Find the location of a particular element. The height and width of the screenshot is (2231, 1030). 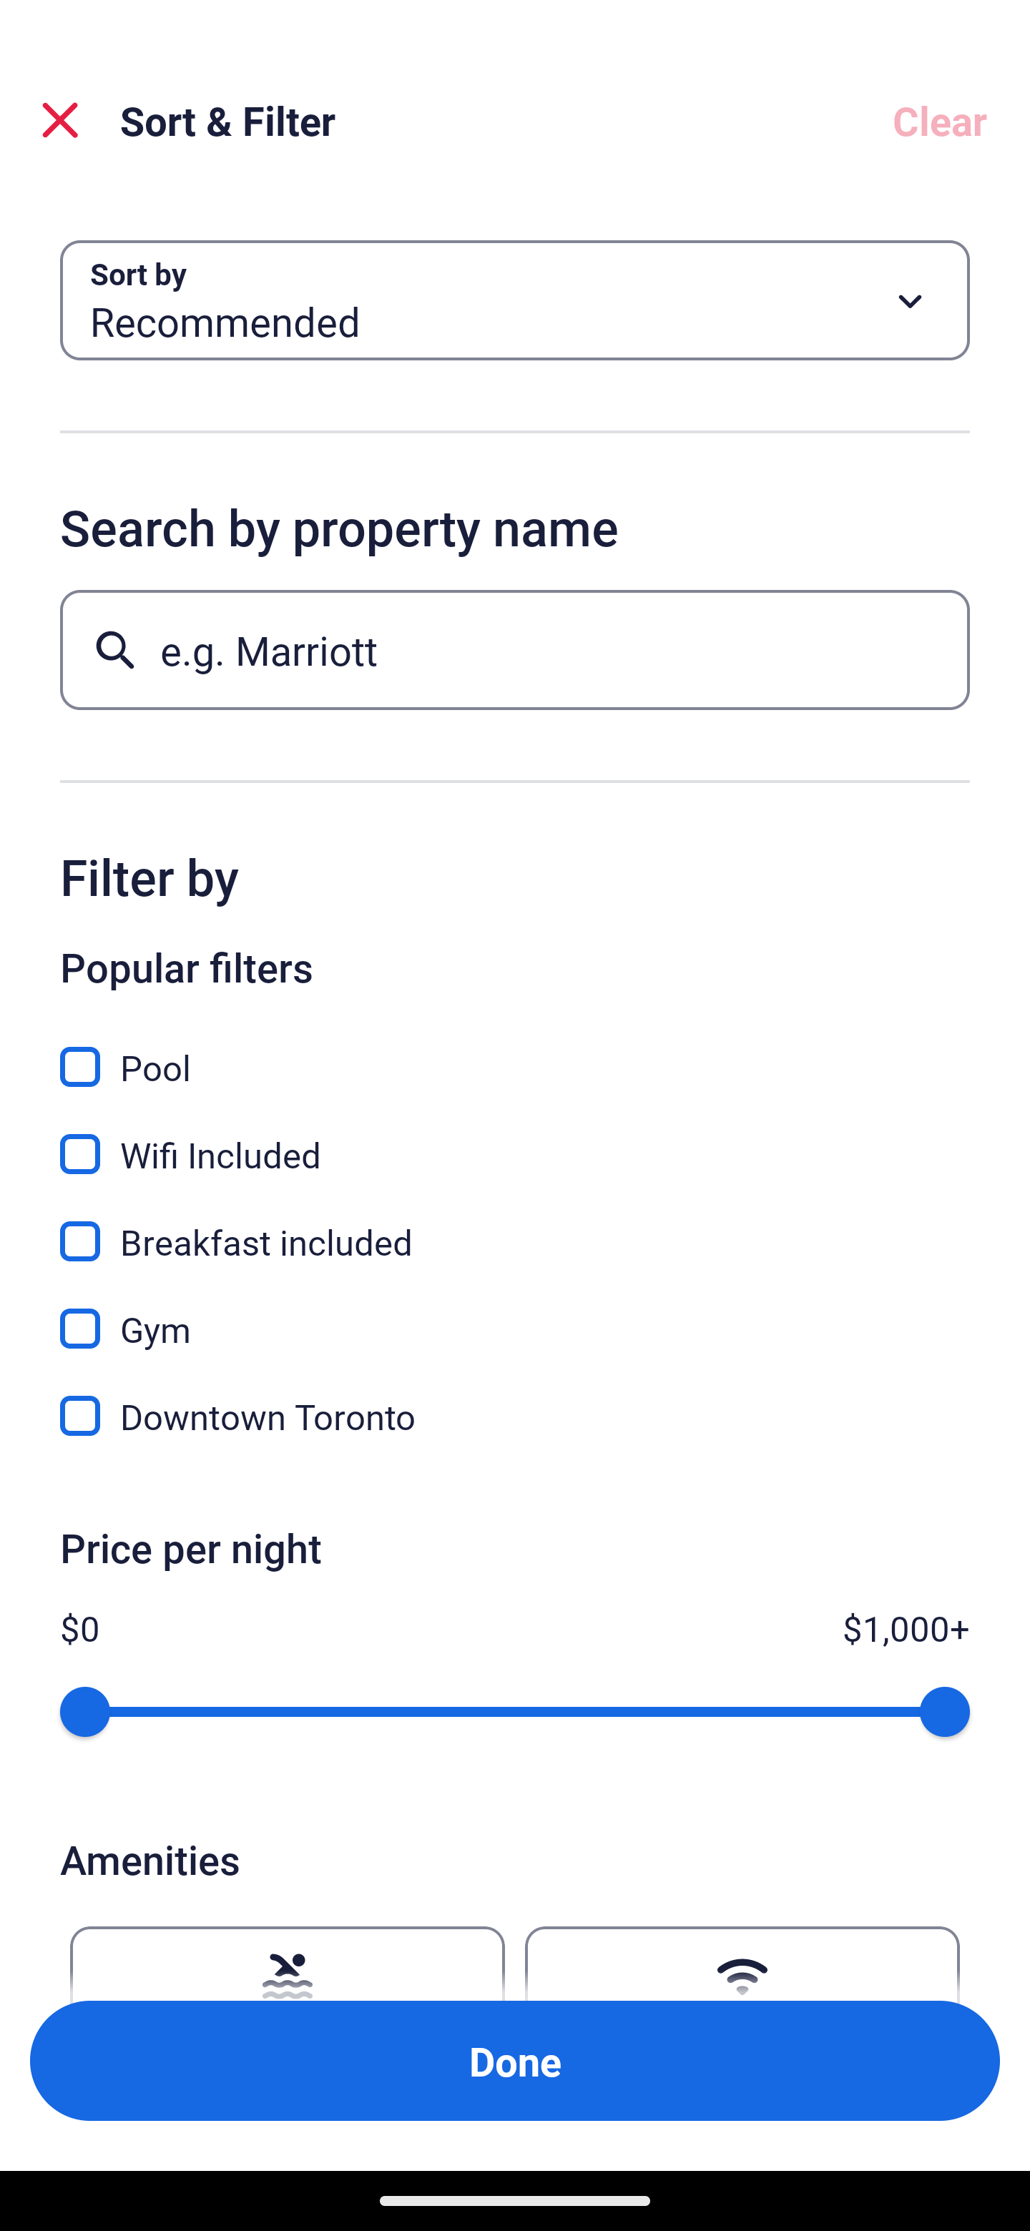

Gym, Gym is located at coordinates (515, 1313).